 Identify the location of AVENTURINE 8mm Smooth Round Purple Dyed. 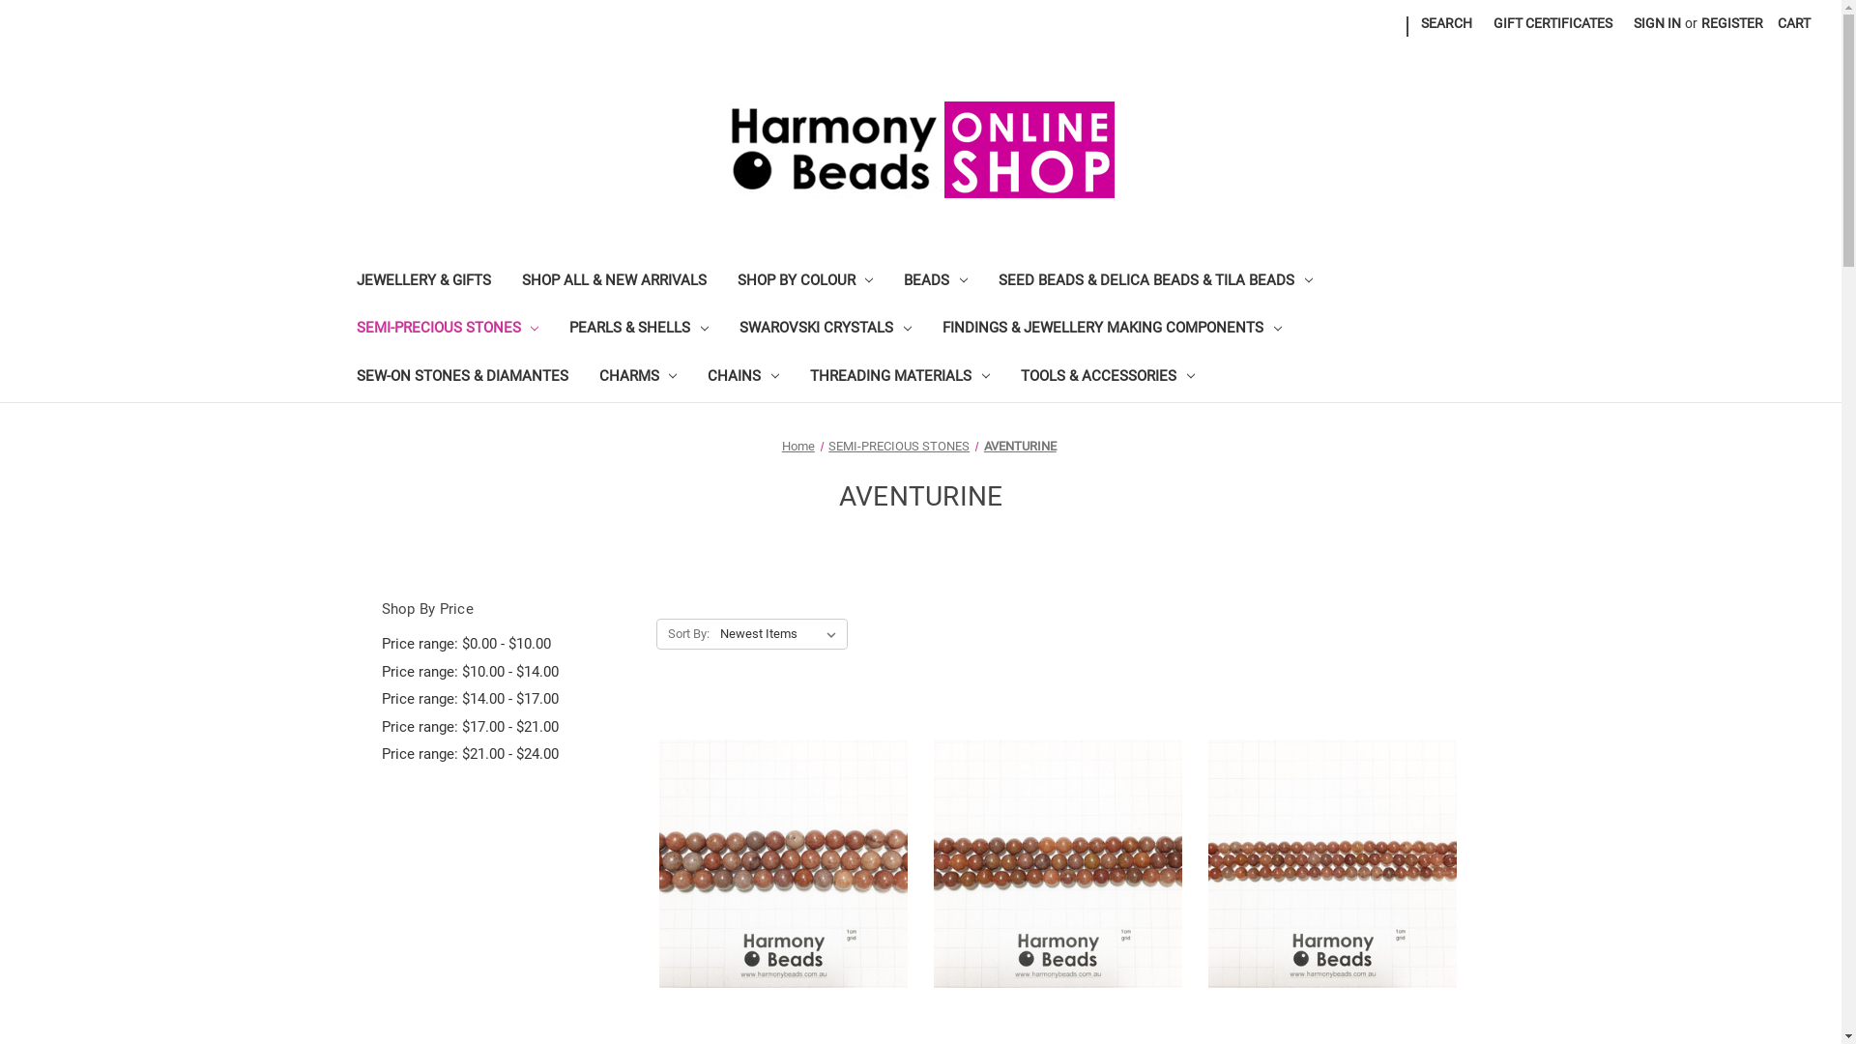
(1058, 864).